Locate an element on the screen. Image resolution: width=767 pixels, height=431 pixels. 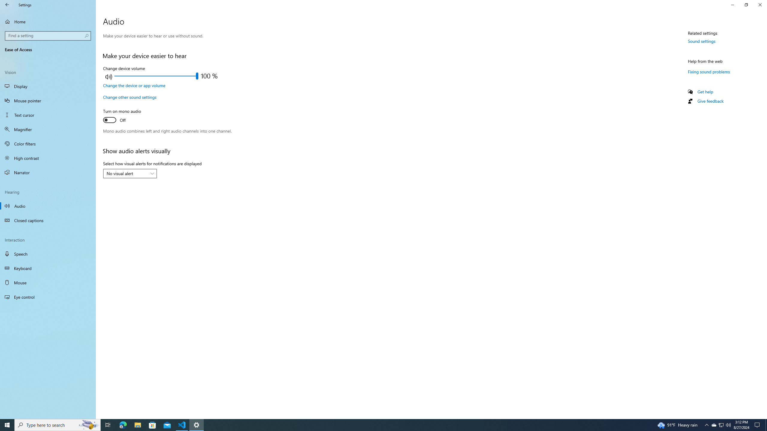
Turn on mono audio is located at coordinates (125, 116).